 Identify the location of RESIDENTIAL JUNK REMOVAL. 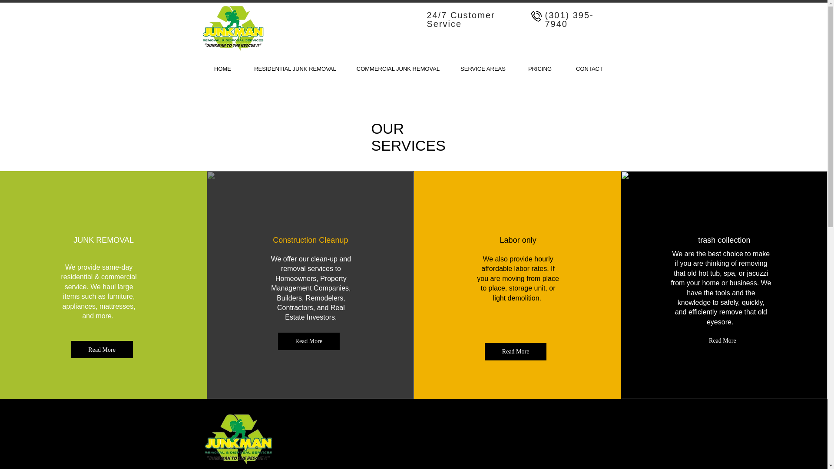
(295, 65).